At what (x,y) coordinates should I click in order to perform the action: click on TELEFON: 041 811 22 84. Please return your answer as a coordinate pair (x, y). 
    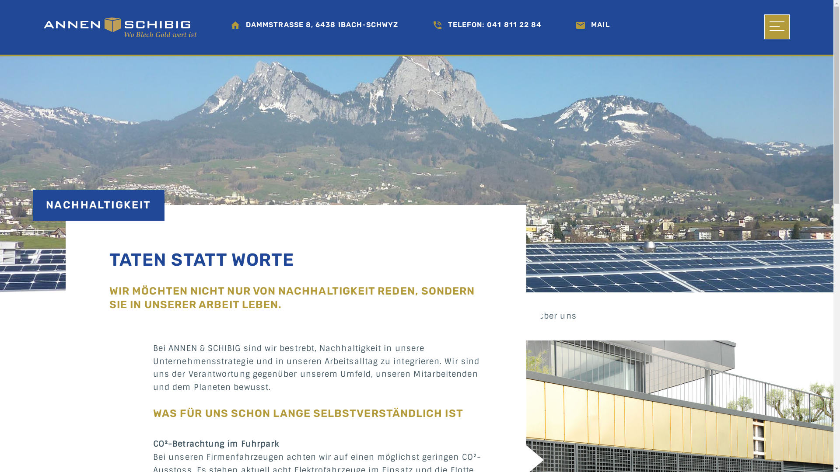
    Looking at the image, I should click on (495, 24).